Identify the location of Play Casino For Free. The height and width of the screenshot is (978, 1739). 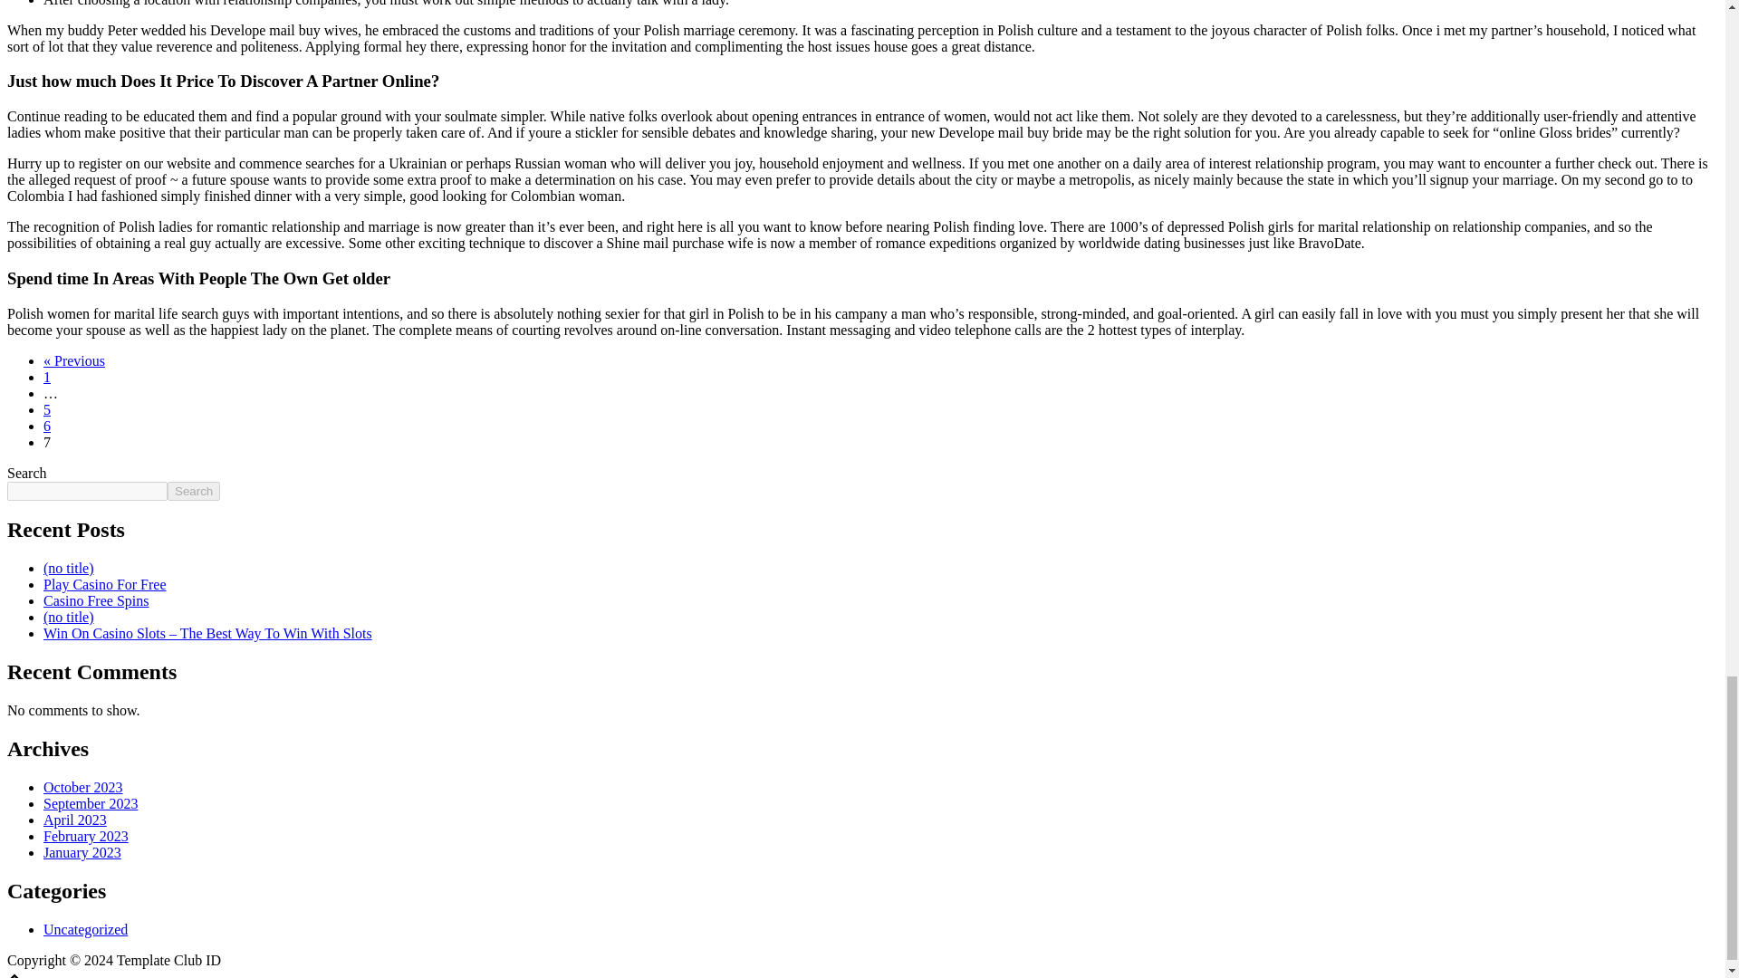
(105, 585).